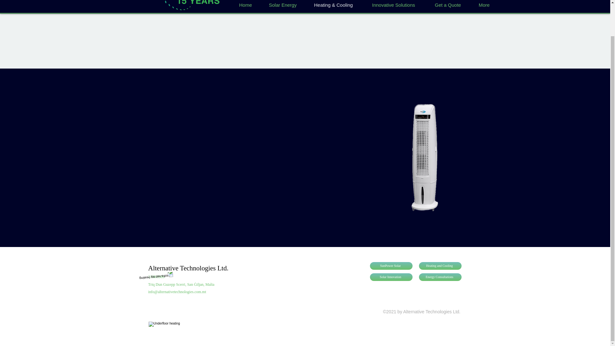 This screenshot has width=615, height=346. I want to click on Alternative Technologies Ltd., so click(188, 268).